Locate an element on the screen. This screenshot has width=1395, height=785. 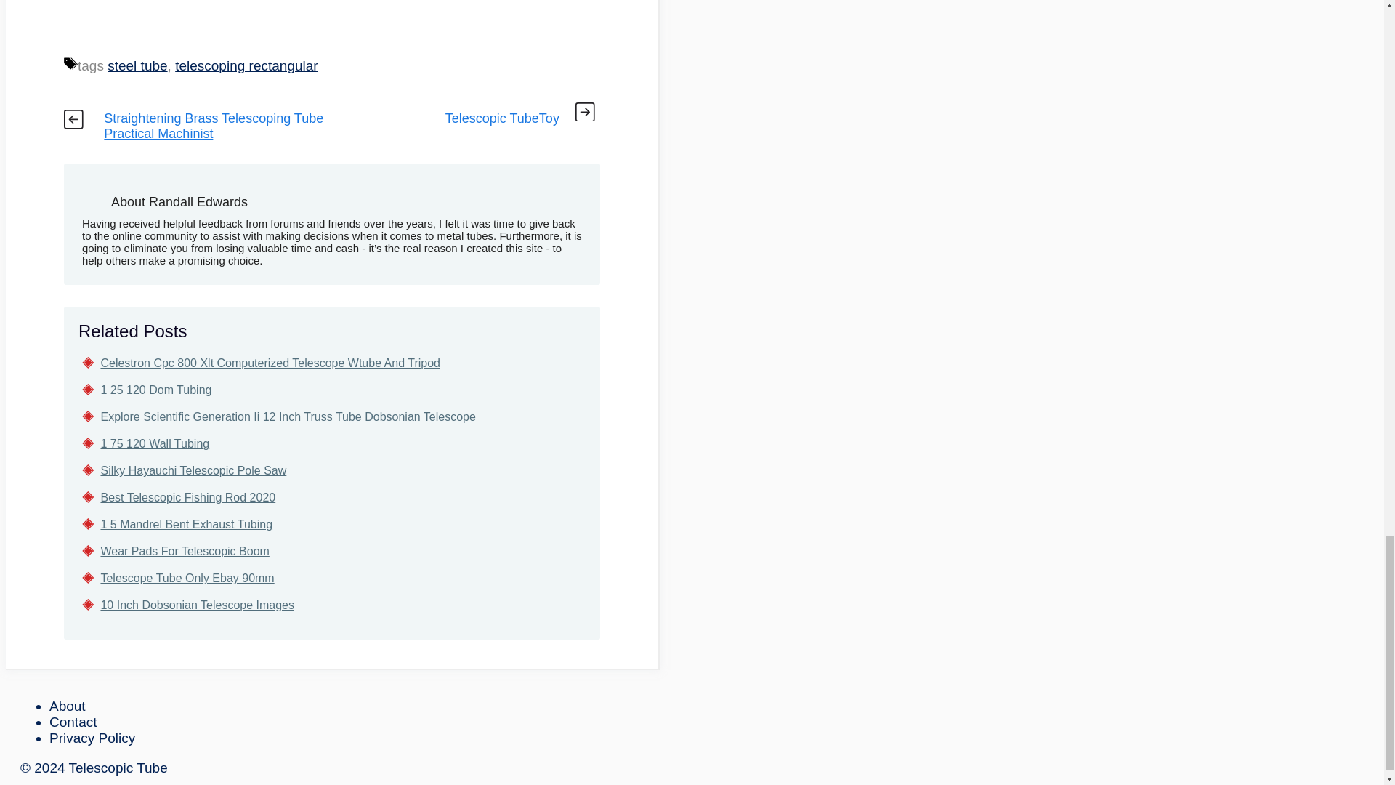
steel tube is located at coordinates (137, 65).